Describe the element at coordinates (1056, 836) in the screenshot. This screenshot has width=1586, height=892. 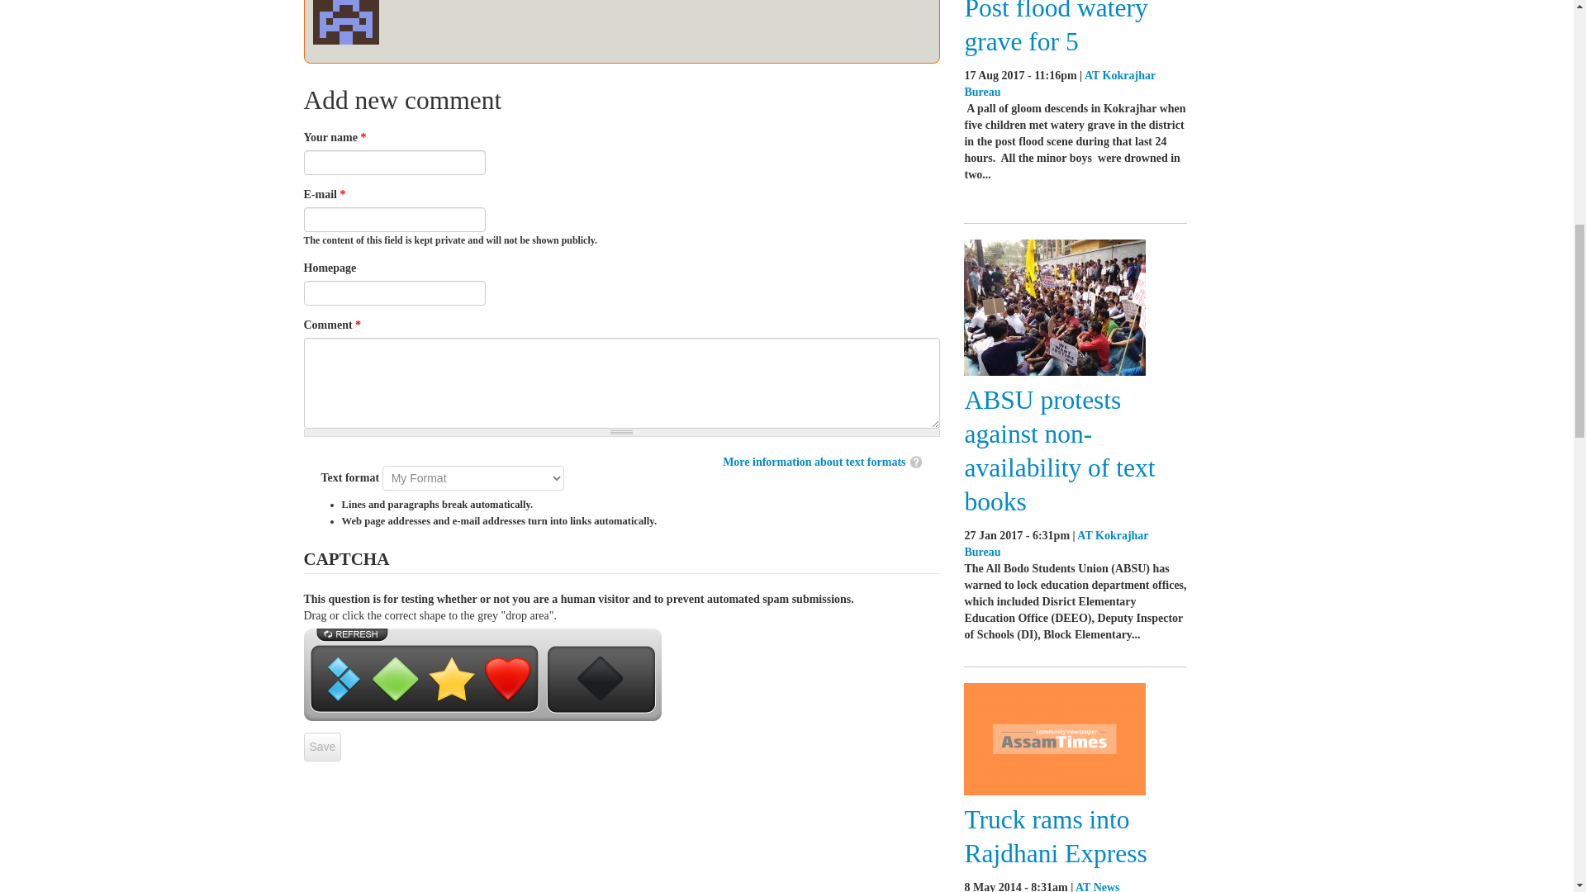
I see `Truck rams into Rajdhani Express` at that location.